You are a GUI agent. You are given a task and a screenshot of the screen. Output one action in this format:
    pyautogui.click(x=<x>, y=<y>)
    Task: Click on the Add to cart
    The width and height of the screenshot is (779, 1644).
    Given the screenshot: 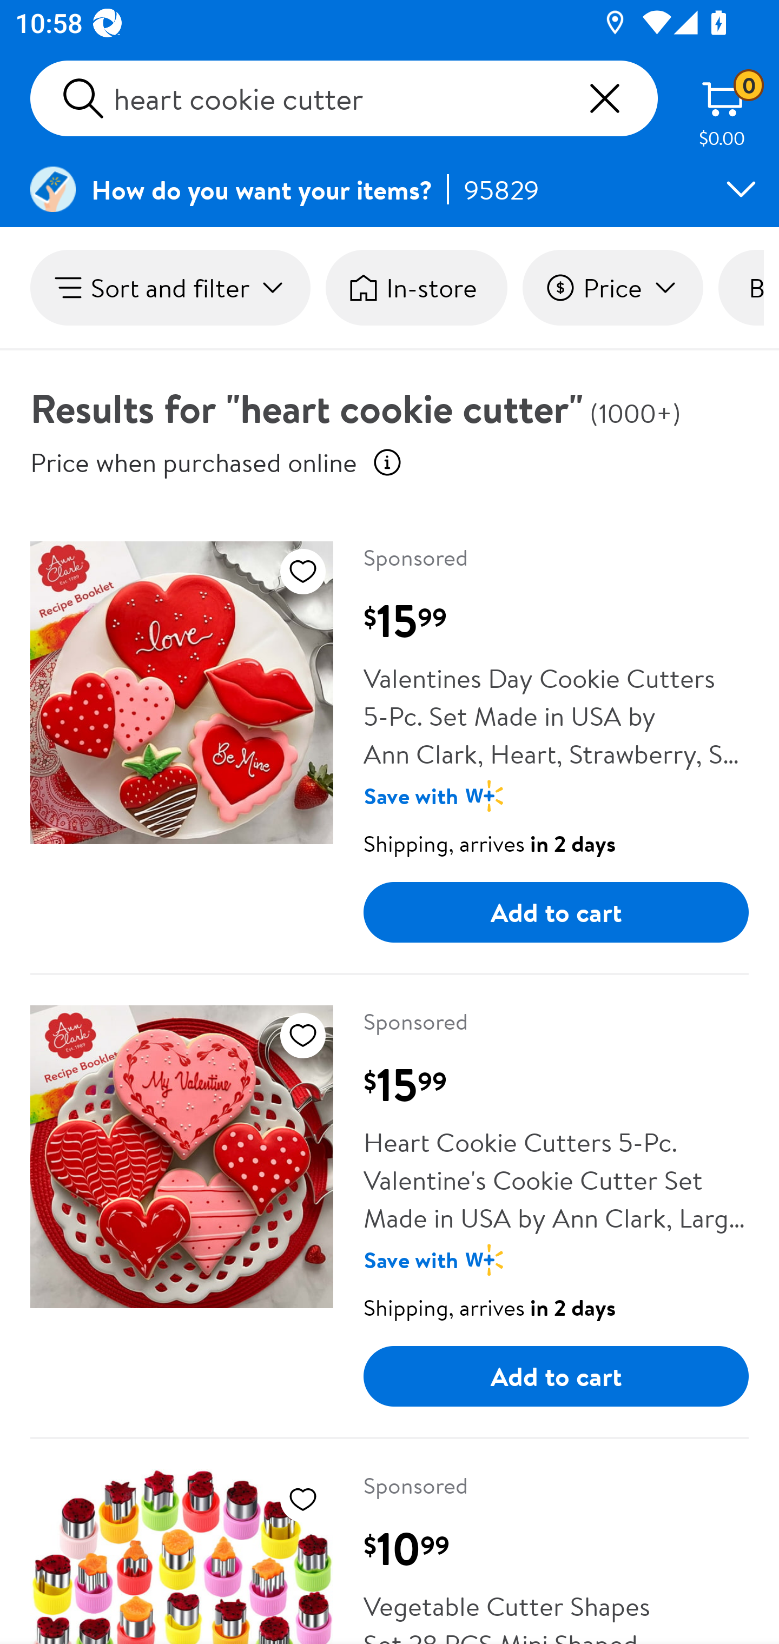 What is the action you would take?
    pyautogui.click(x=556, y=1377)
    